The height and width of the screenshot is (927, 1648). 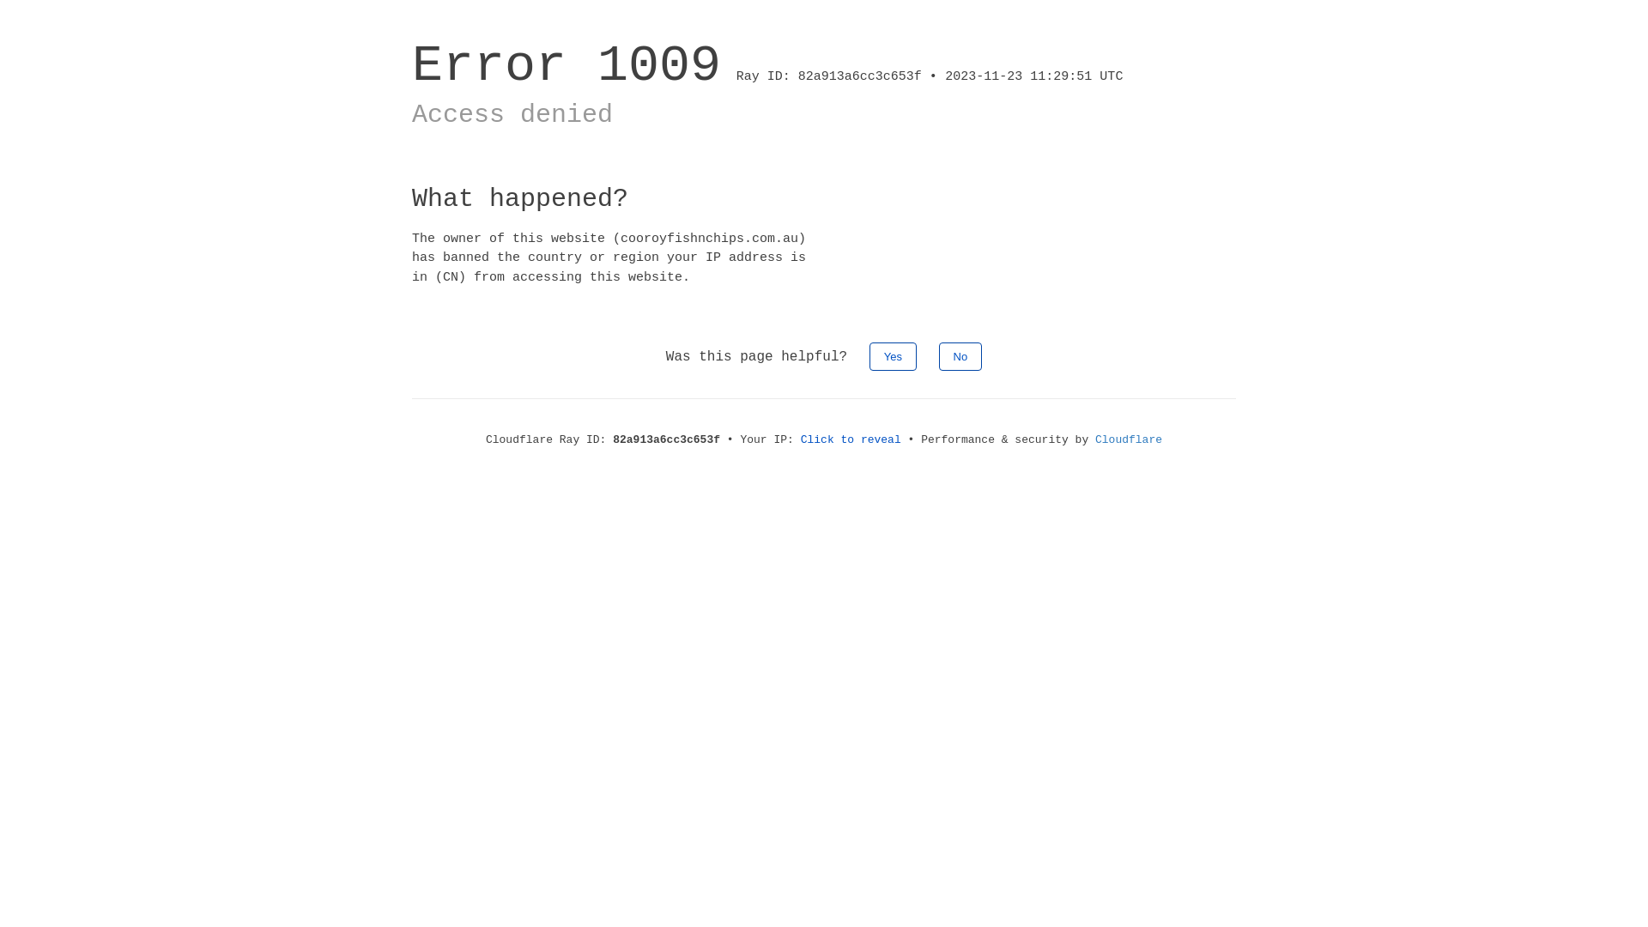 What do you see at coordinates (851, 439) in the screenshot?
I see `Click to reveal` at bounding box center [851, 439].